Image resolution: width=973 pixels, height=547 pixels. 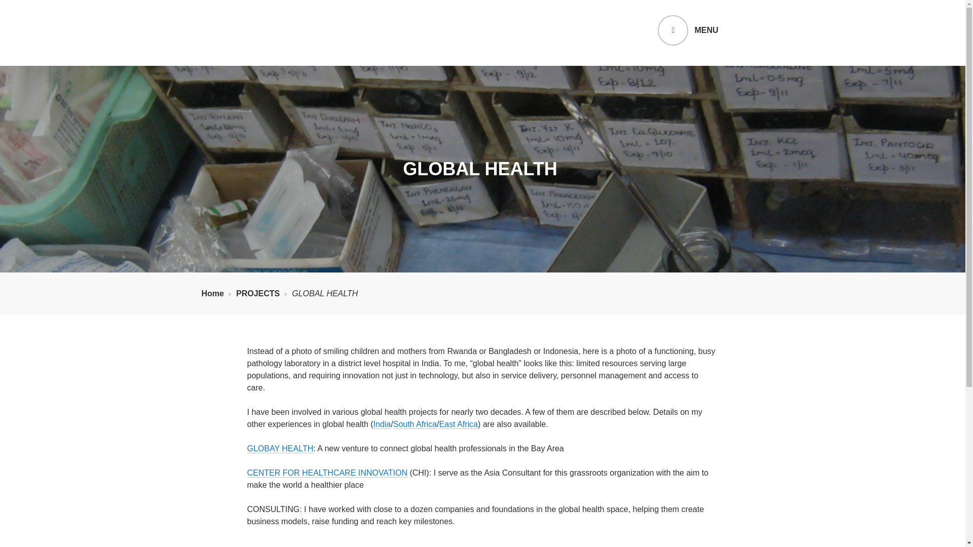 I want to click on South Africa, so click(x=415, y=424).